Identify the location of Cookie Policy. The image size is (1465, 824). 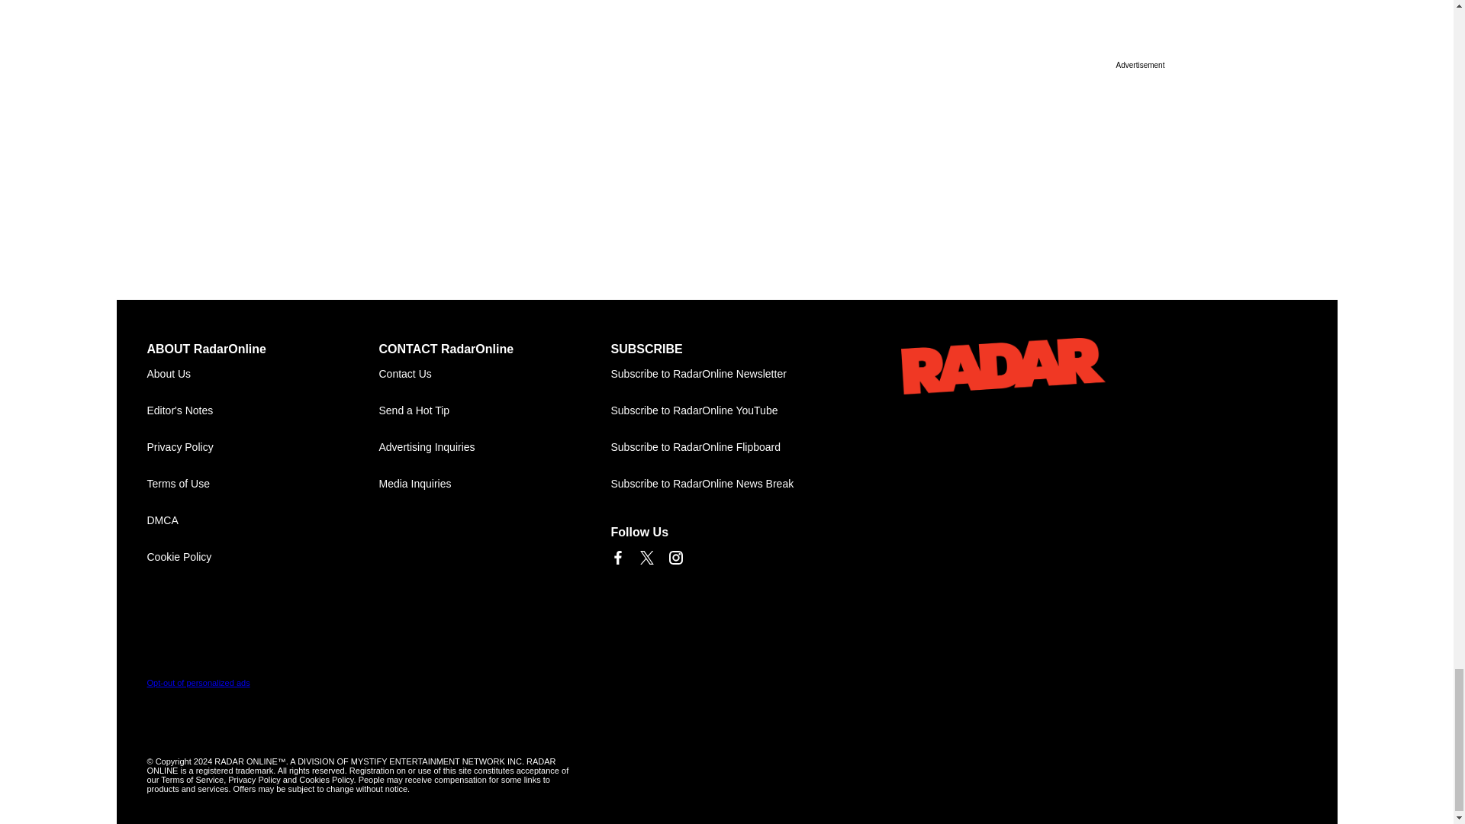
(262, 557).